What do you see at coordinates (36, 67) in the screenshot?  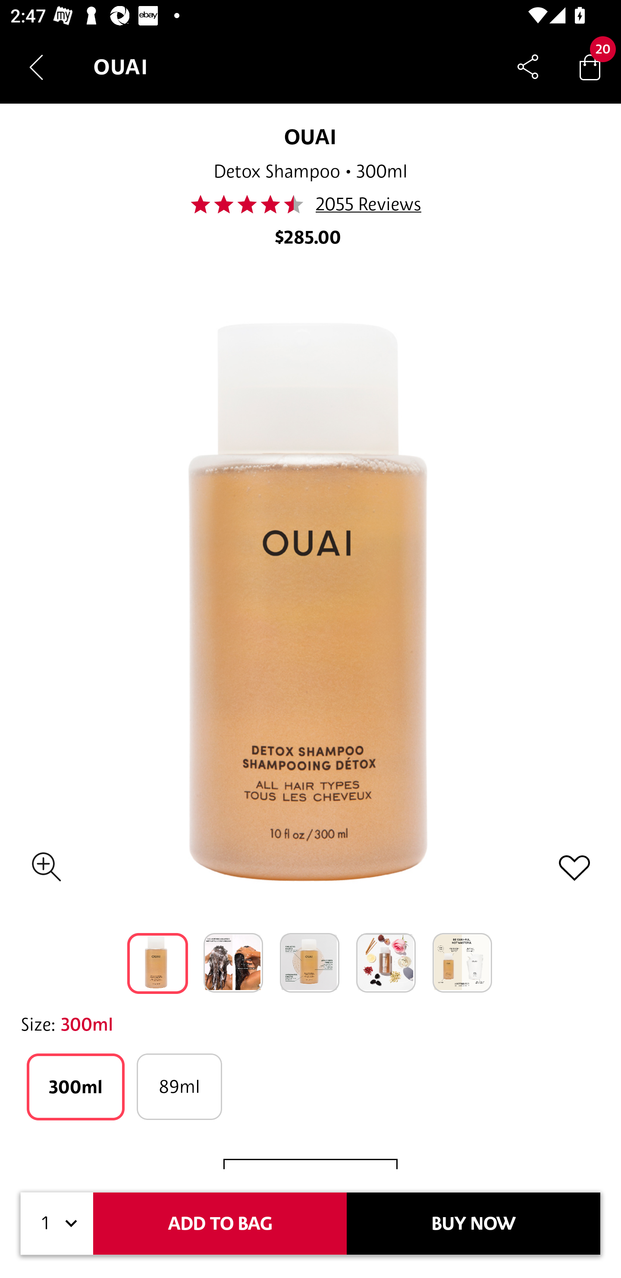 I see `Navigate up` at bounding box center [36, 67].